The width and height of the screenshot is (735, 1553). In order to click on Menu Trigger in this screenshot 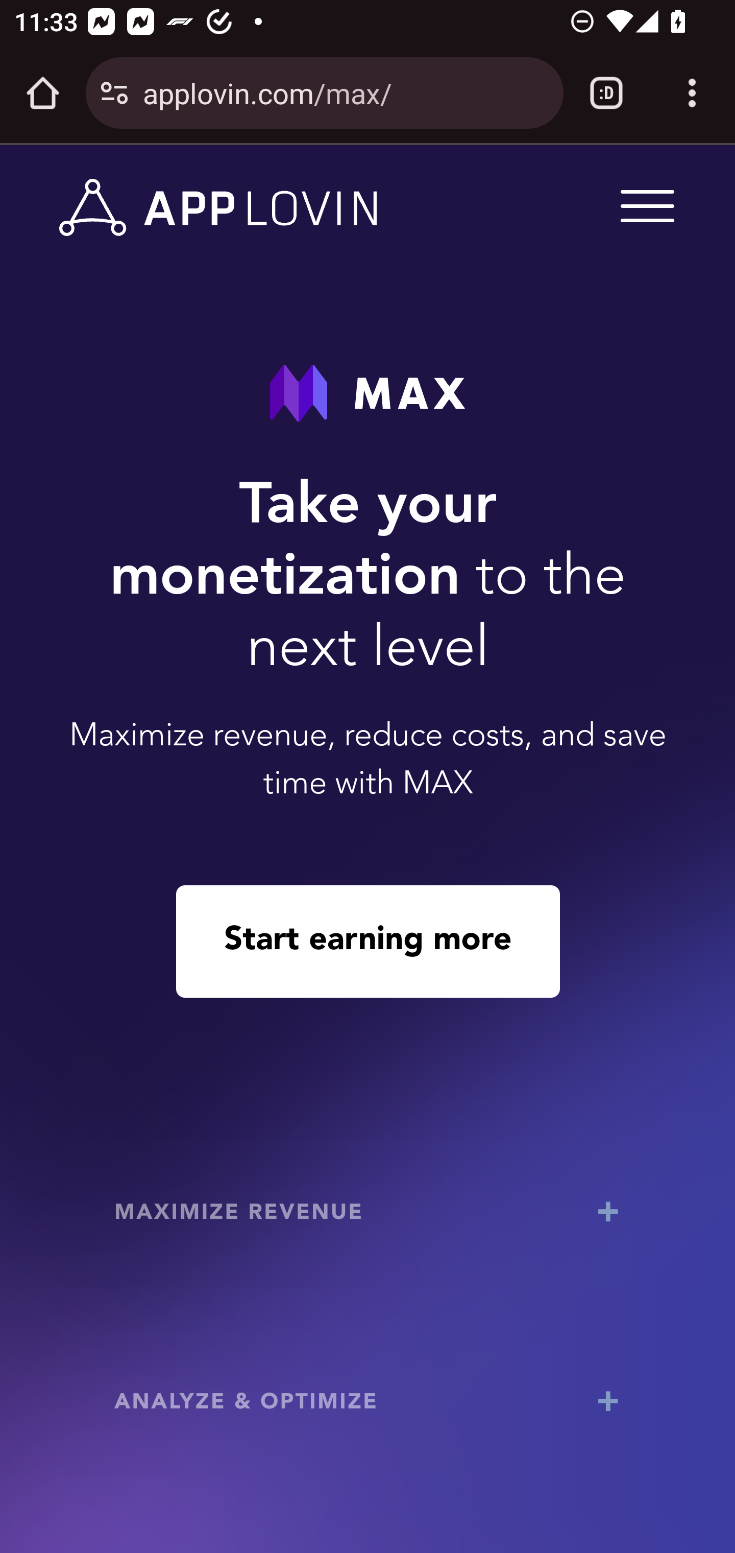, I will do `click(644, 205)`.